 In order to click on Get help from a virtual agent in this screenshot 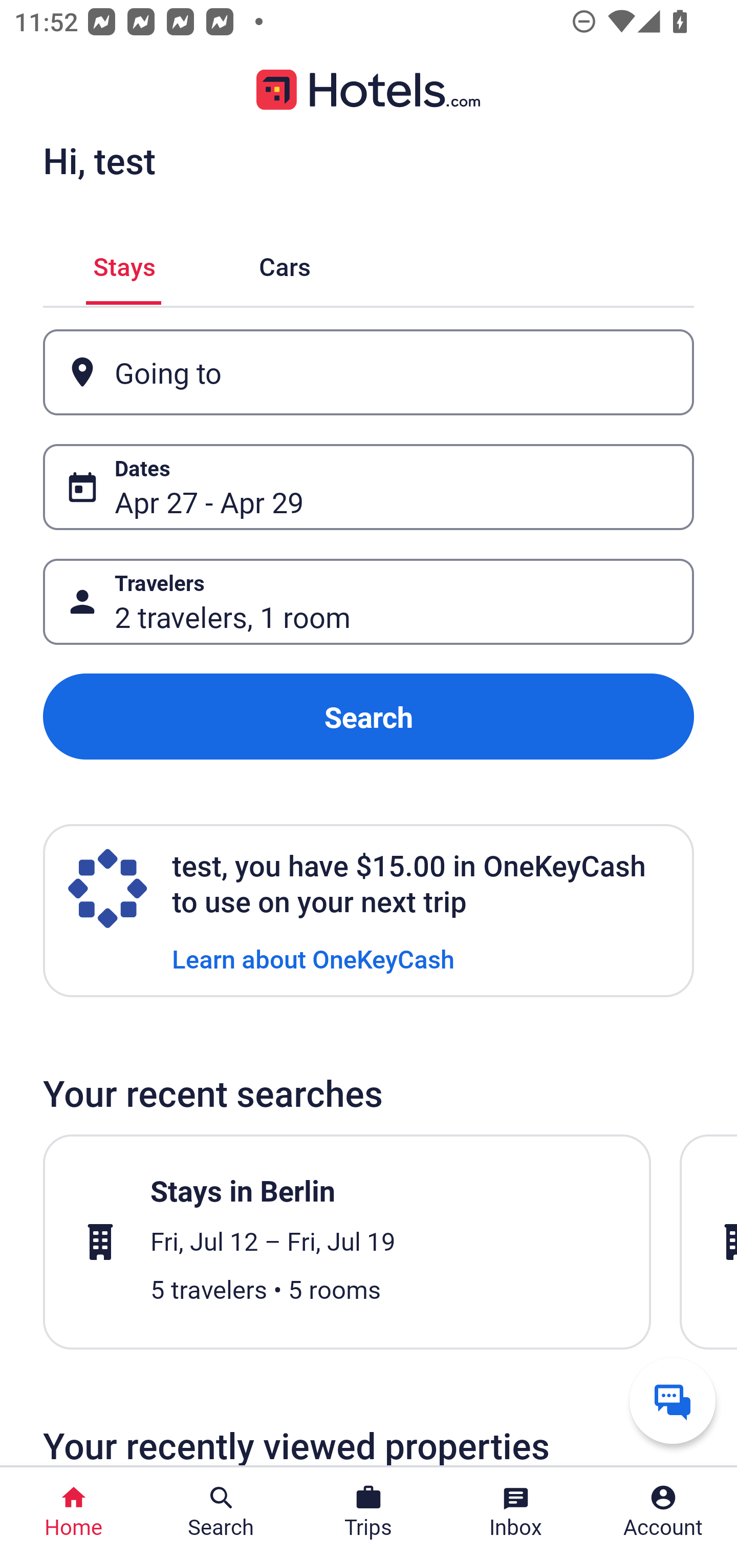, I will do `click(673, 1400)`.